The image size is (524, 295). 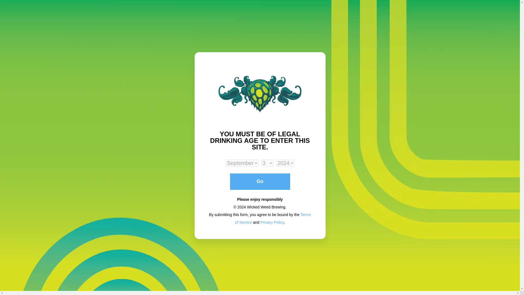 What do you see at coordinates (273, 19) in the screenshot?
I see `Terms of Service` at bounding box center [273, 19].